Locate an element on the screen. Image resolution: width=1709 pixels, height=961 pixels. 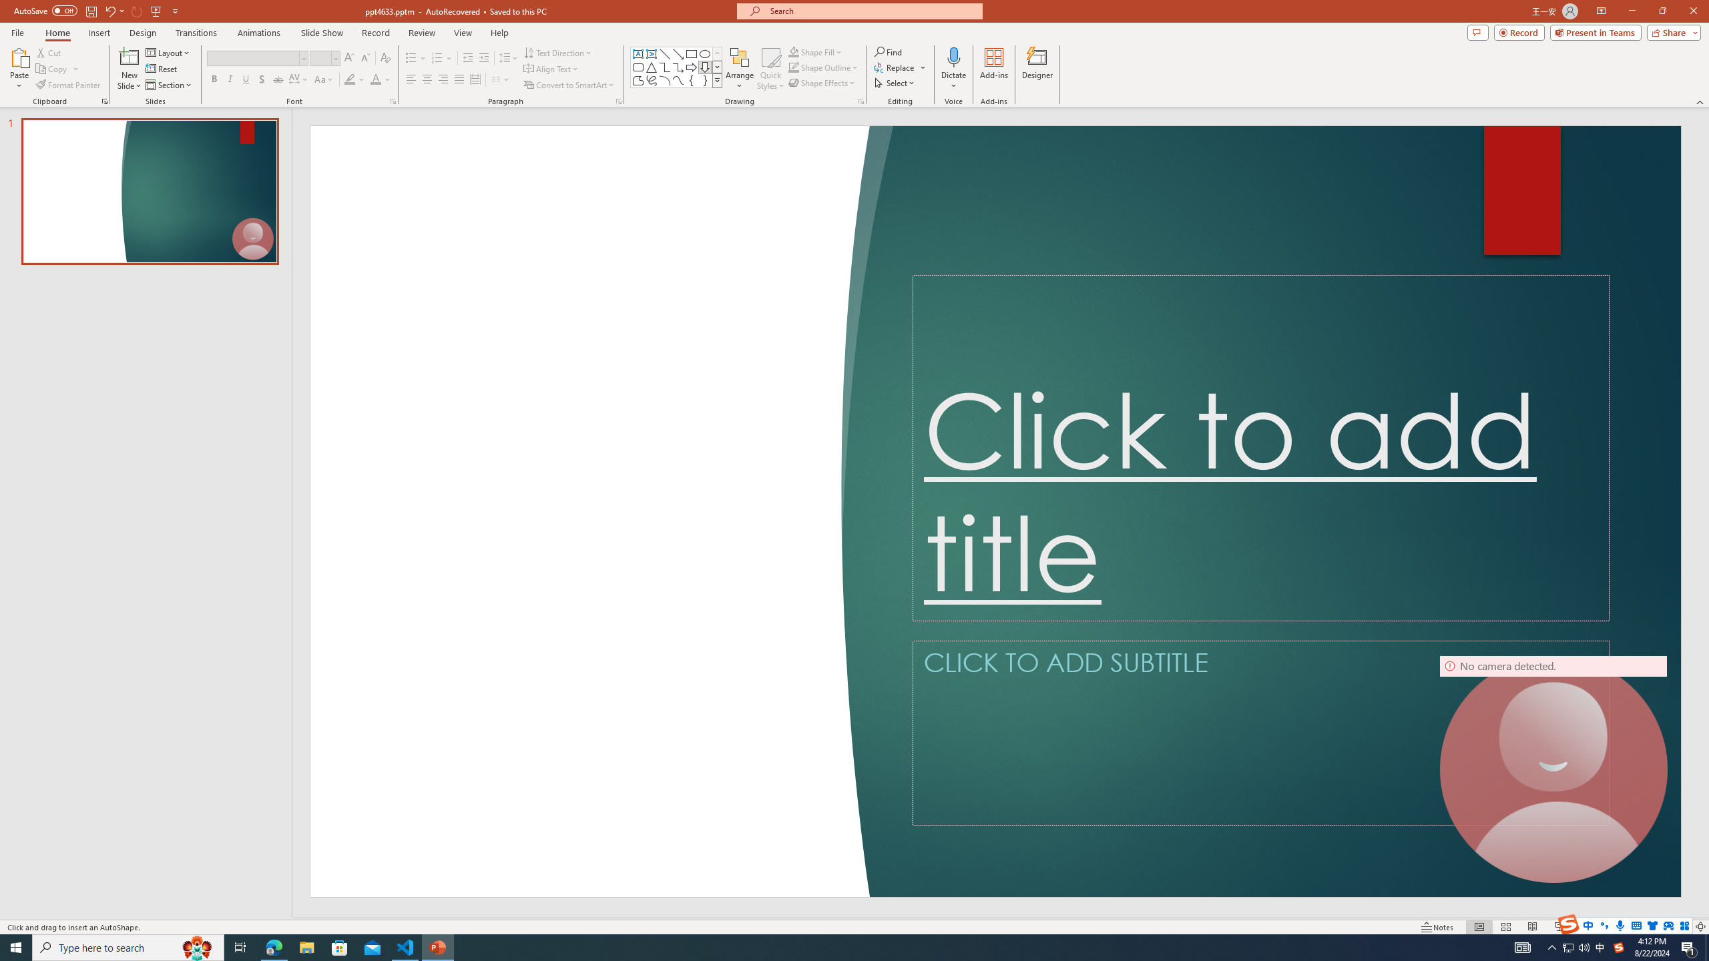
Shape Outline Dark Red, Accent 1 is located at coordinates (793, 67).